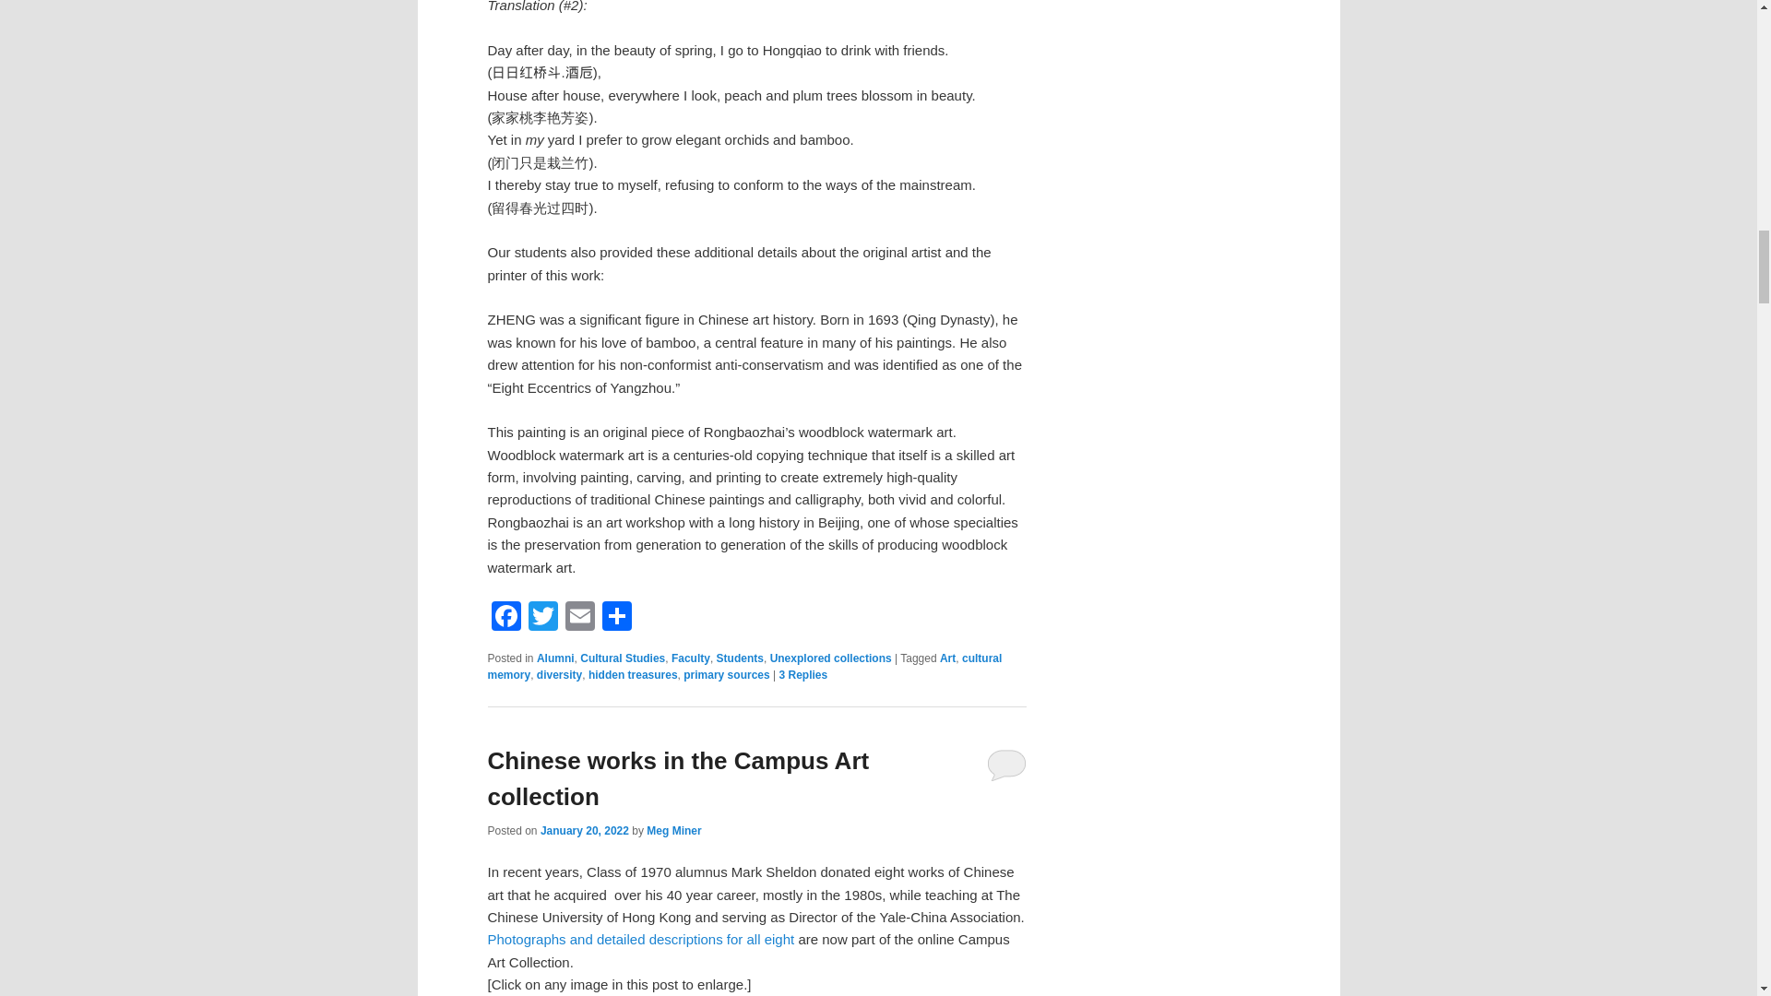 This screenshot has width=1771, height=996. I want to click on hidden treasures, so click(633, 674).